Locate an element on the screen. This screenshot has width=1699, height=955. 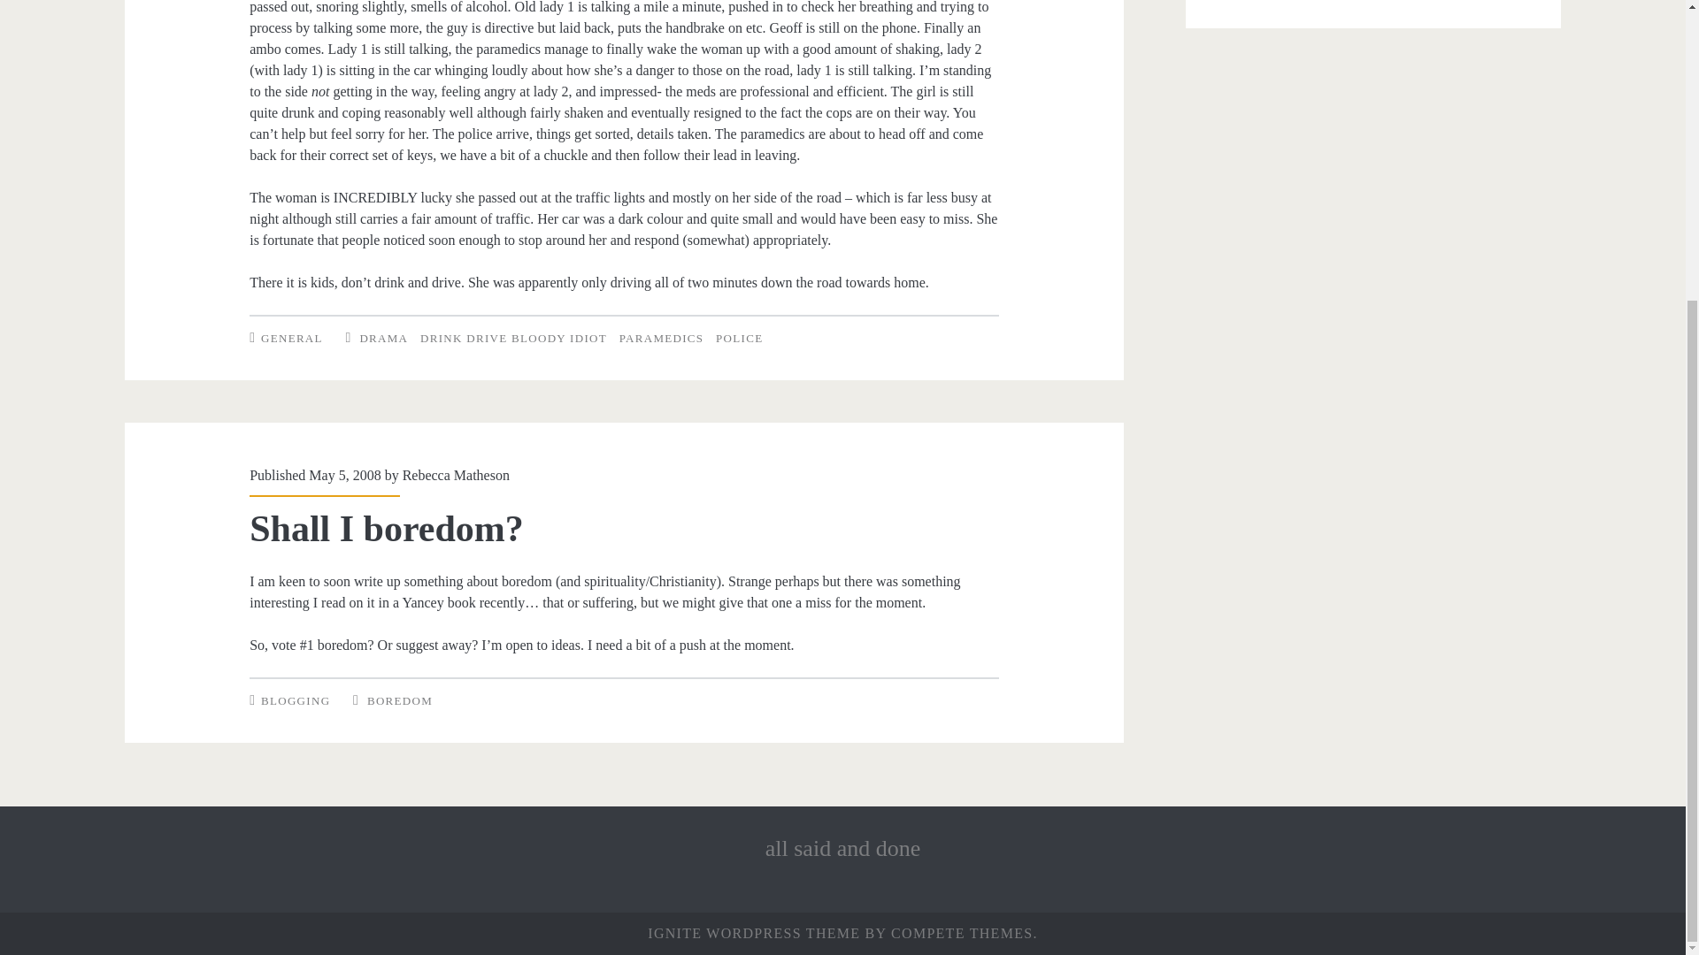
Posts by Rebecca Matheson is located at coordinates (457, 476).